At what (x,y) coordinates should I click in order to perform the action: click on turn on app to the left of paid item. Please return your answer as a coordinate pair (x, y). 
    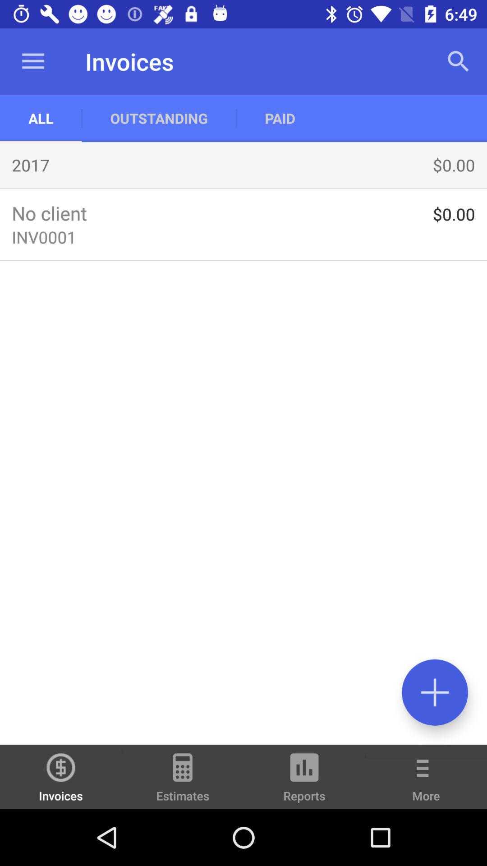
    Looking at the image, I should click on (159, 118).